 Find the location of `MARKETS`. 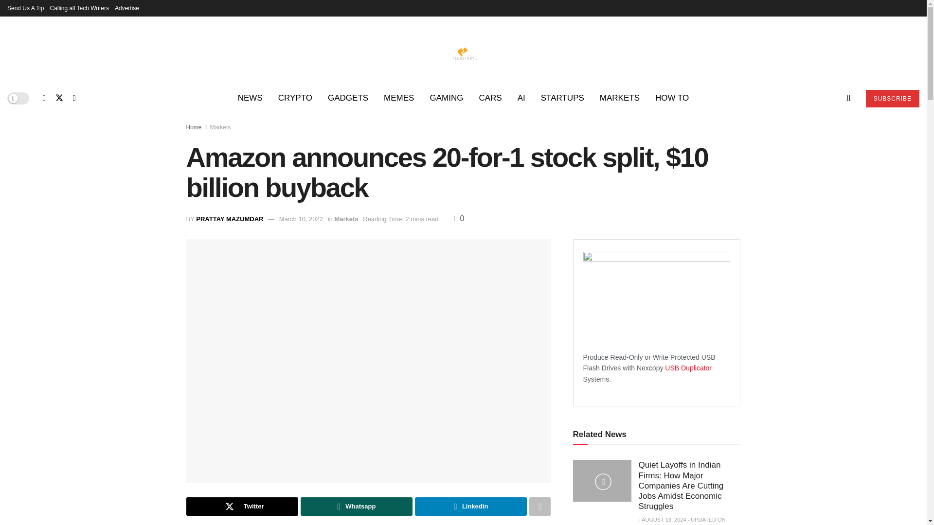

MARKETS is located at coordinates (620, 98).